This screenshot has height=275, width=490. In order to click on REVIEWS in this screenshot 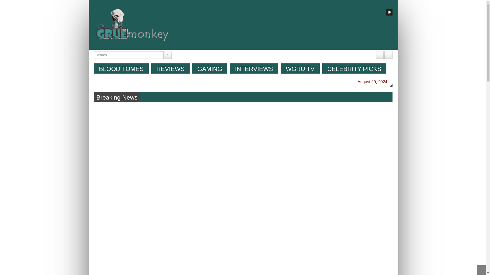, I will do `click(170, 68)`.